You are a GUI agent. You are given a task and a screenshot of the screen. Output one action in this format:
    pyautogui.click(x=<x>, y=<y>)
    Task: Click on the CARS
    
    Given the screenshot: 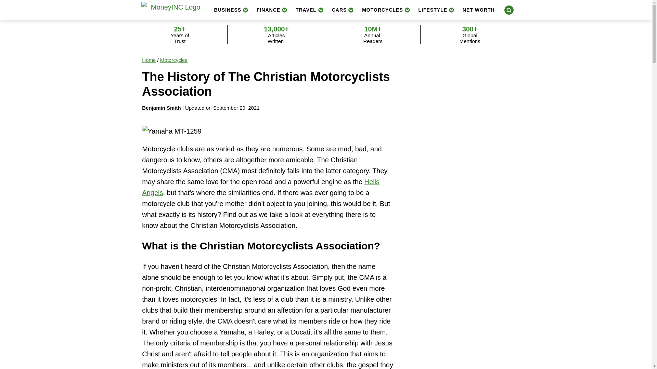 What is the action you would take?
    pyautogui.click(x=343, y=10)
    